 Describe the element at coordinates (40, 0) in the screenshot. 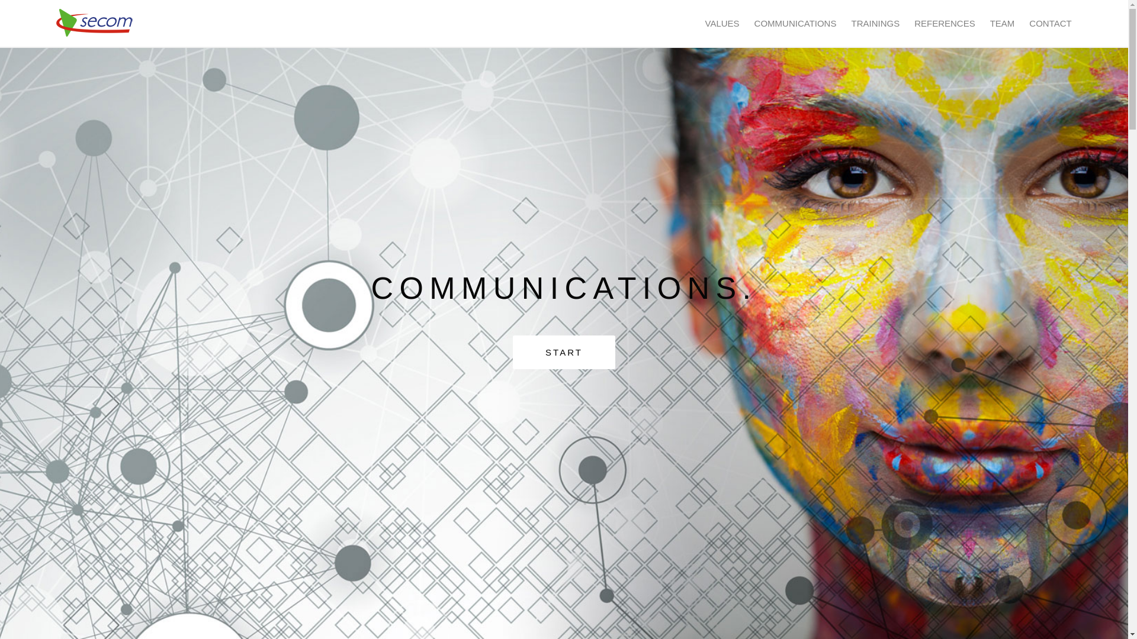

I see `Skip to main content` at that location.